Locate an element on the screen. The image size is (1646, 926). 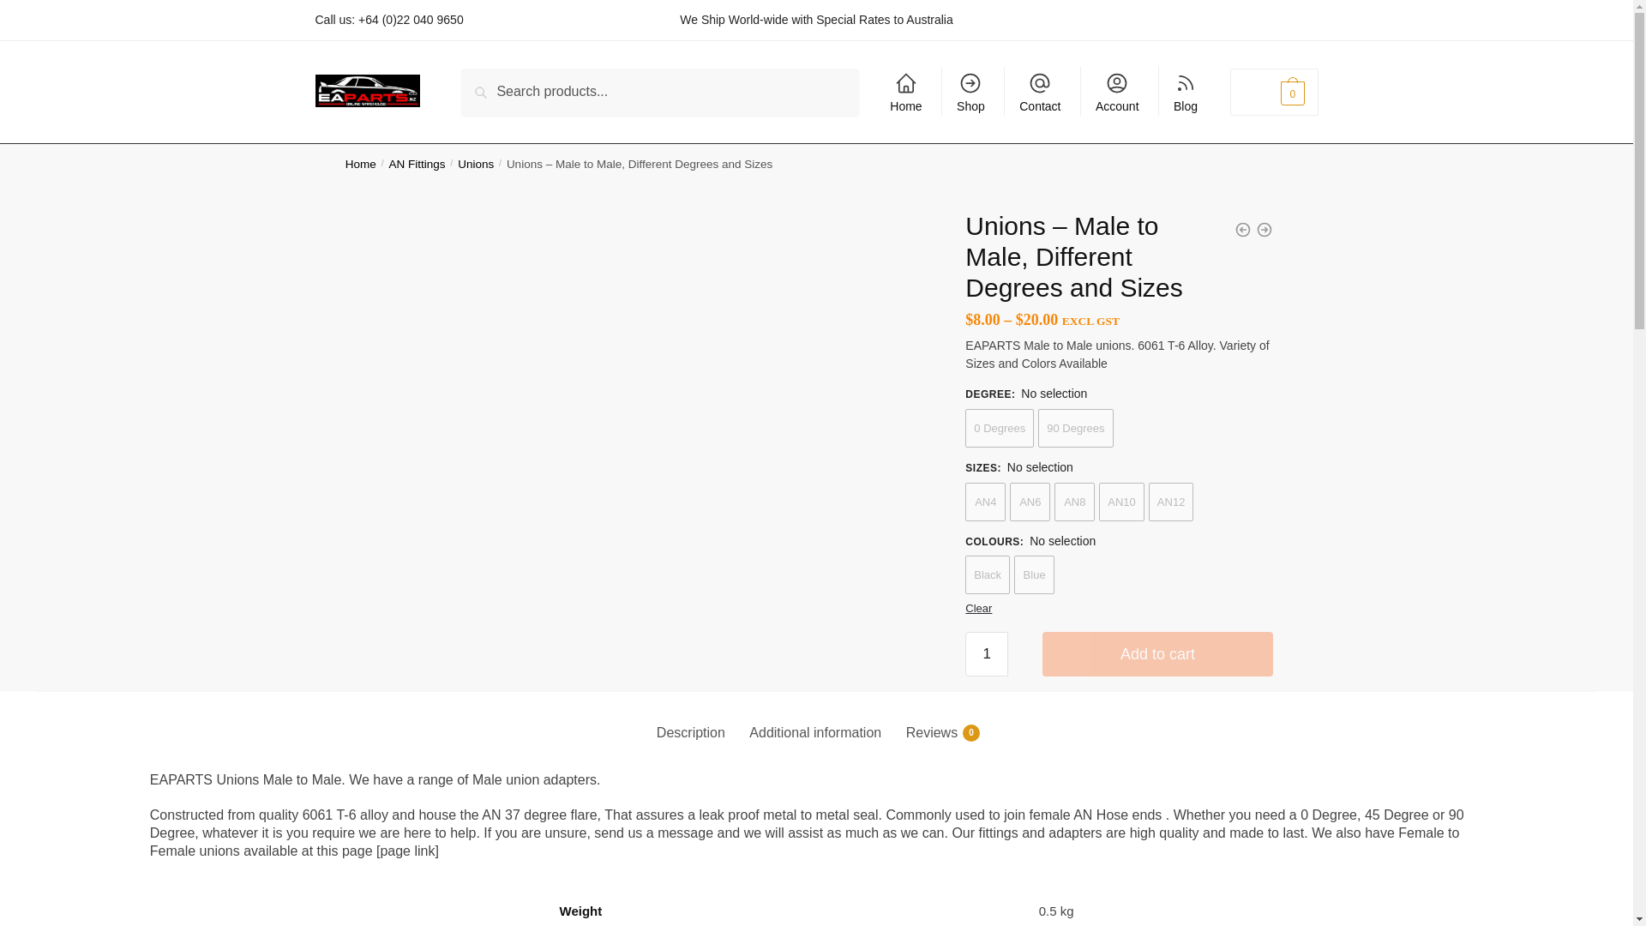
90 Degrees is located at coordinates (1075, 428).